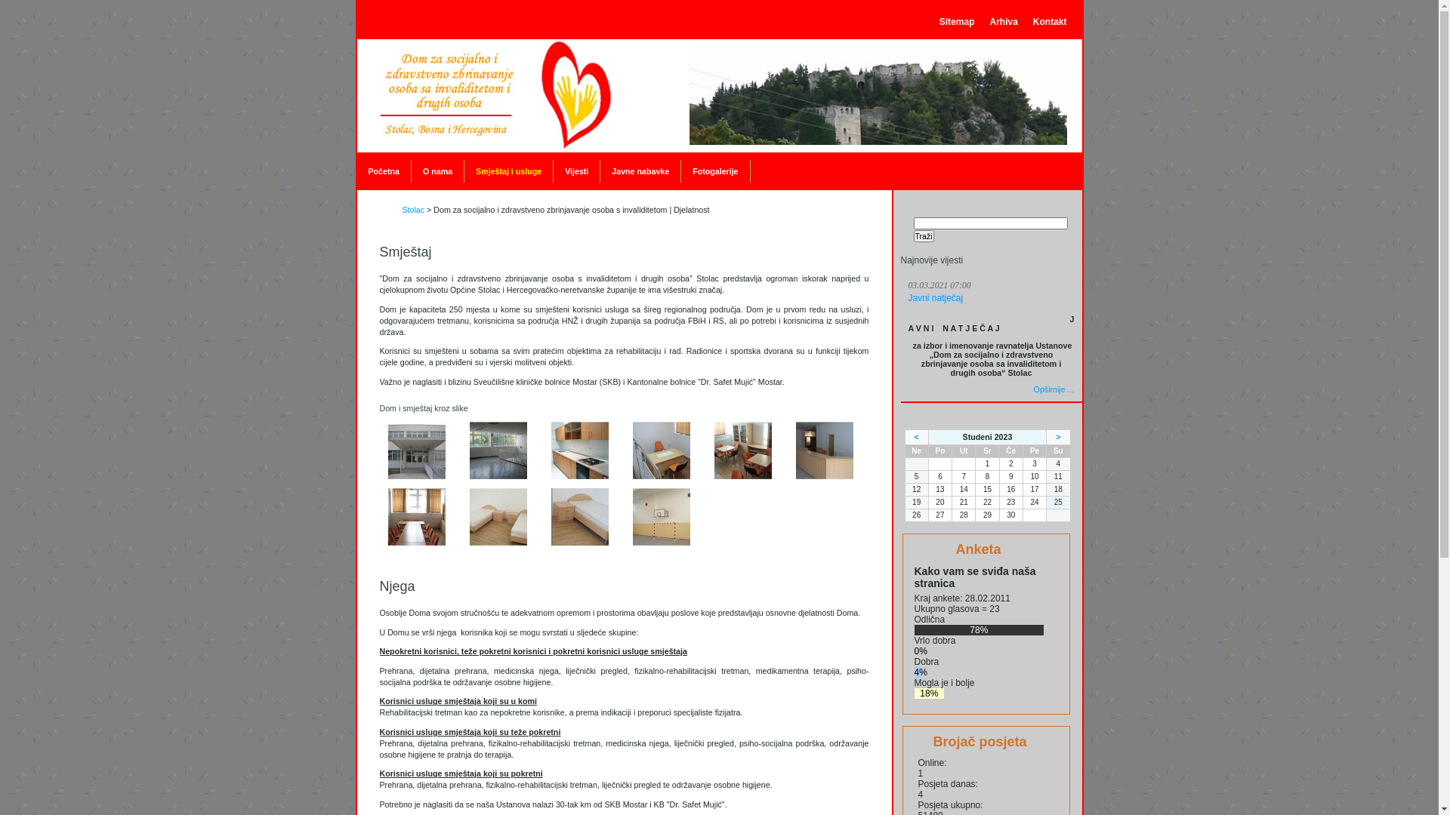 This screenshot has height=815, width=1450. What do you see at coordinates (916, 437) in the screenshot?
I see `<` at bounding box center [916, 437].